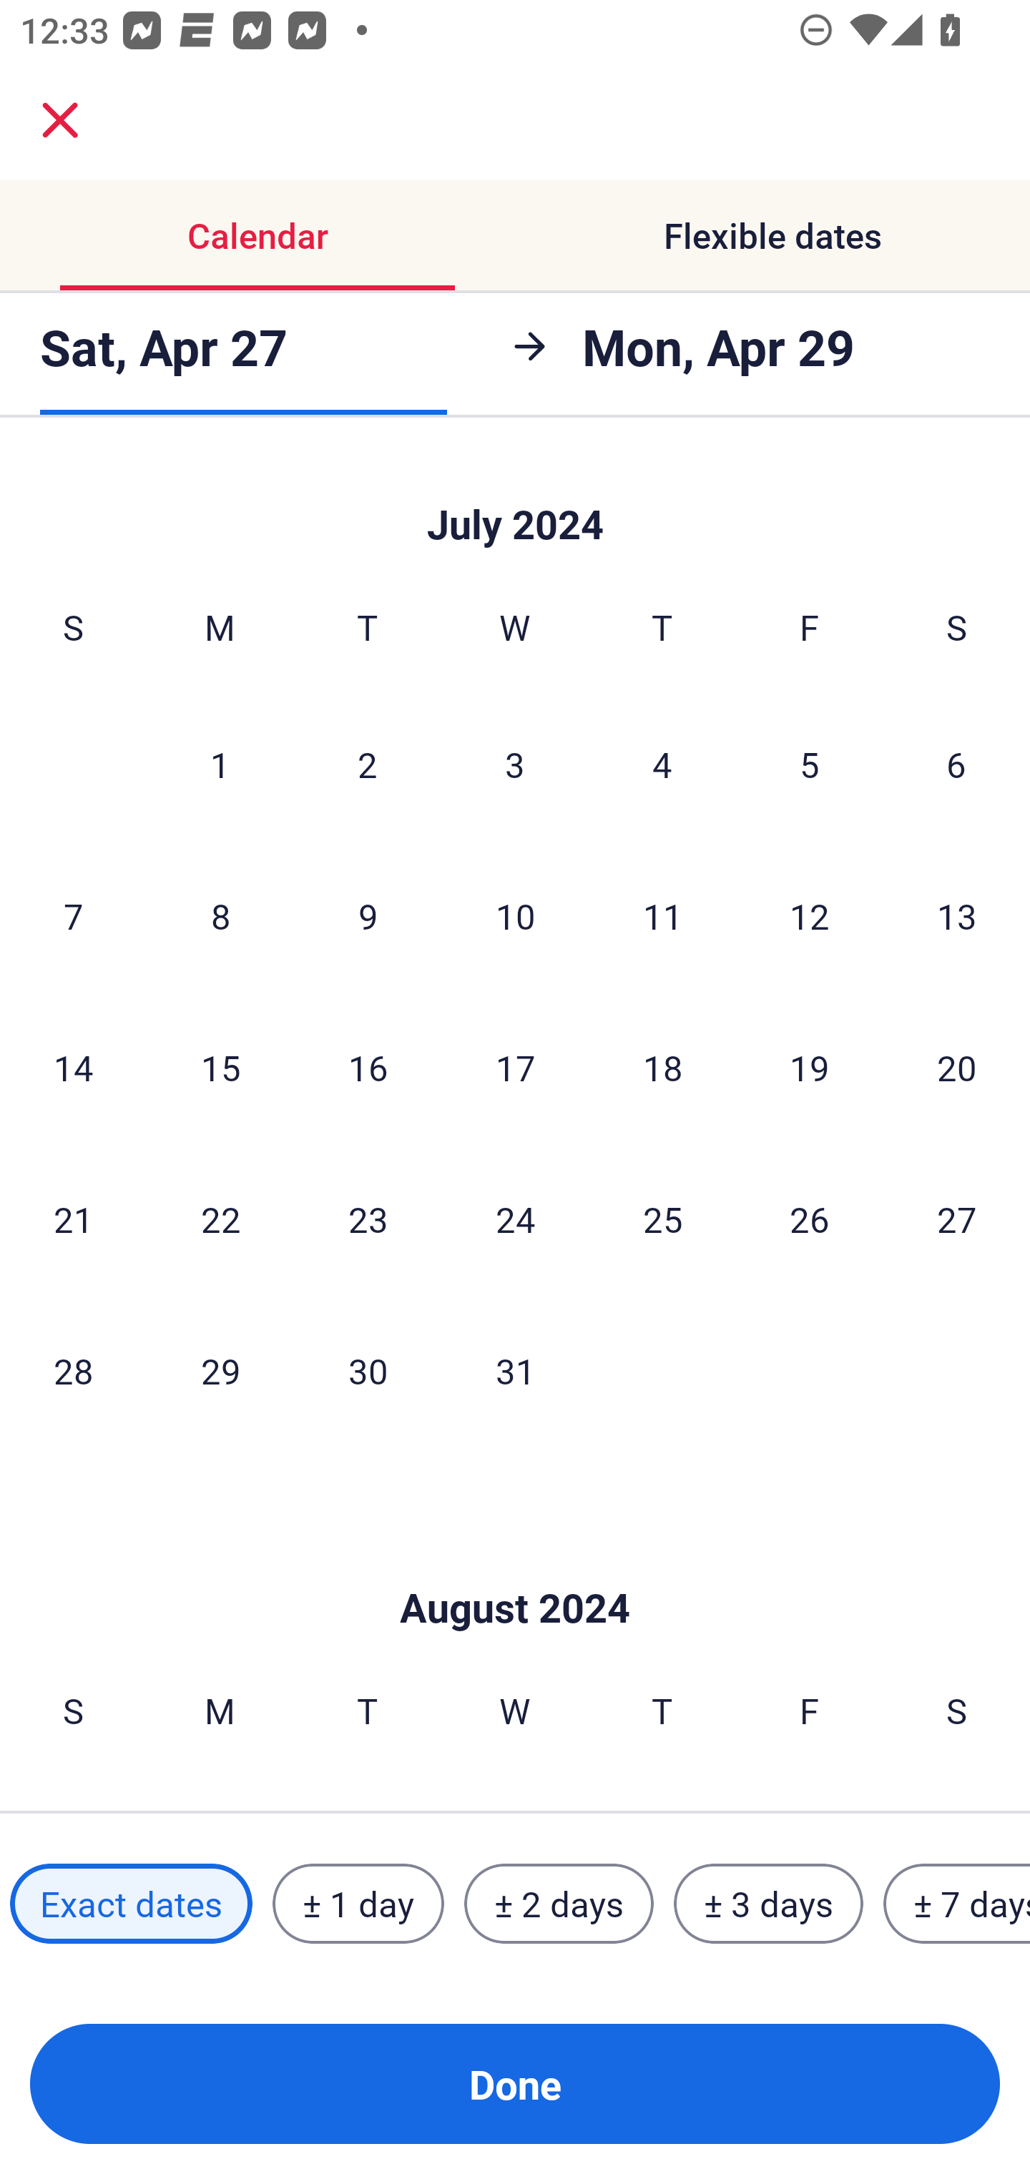 Image resolution: width=1030 pixels, height=2174 pixels. What do you see at coordinates (367, 764) in the screenshot?
I see `2 Tuesday, July 2, 2024` at bounding box center [367, 764].